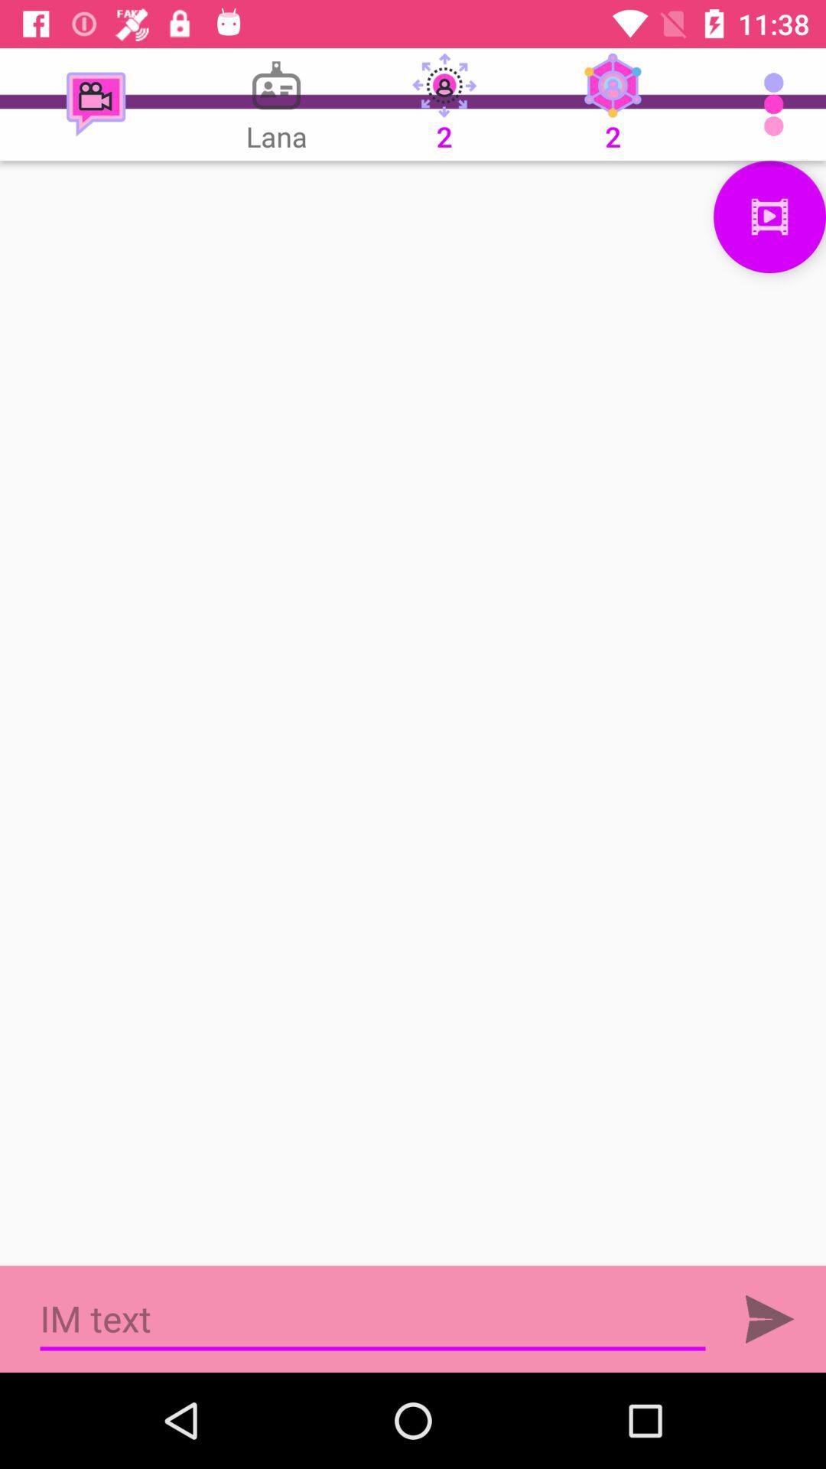  Describe the element at coordinates (373, 1319) in the screenshot. I see `textbox` at that location.